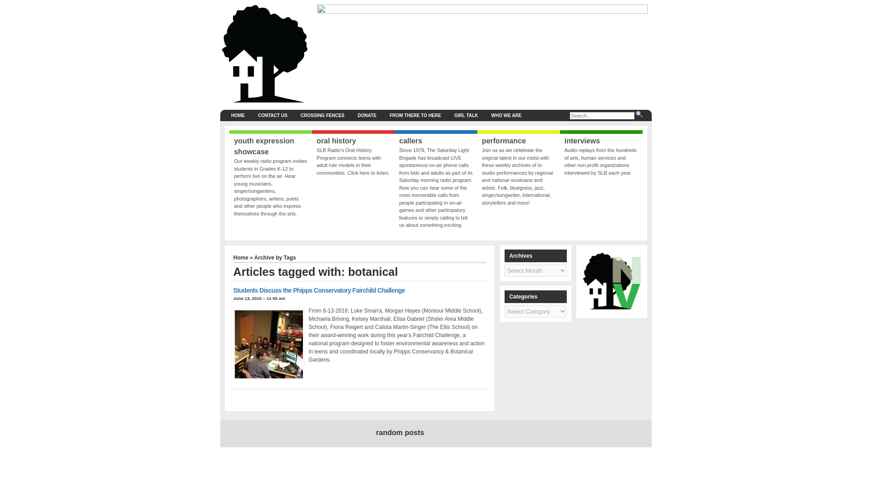 This screenshot has width=872, height=490. What do you see at coordinates (415, 115) in the screenshot?
I see `FROM THERE TO HERE` at bounding box center [415, 115].